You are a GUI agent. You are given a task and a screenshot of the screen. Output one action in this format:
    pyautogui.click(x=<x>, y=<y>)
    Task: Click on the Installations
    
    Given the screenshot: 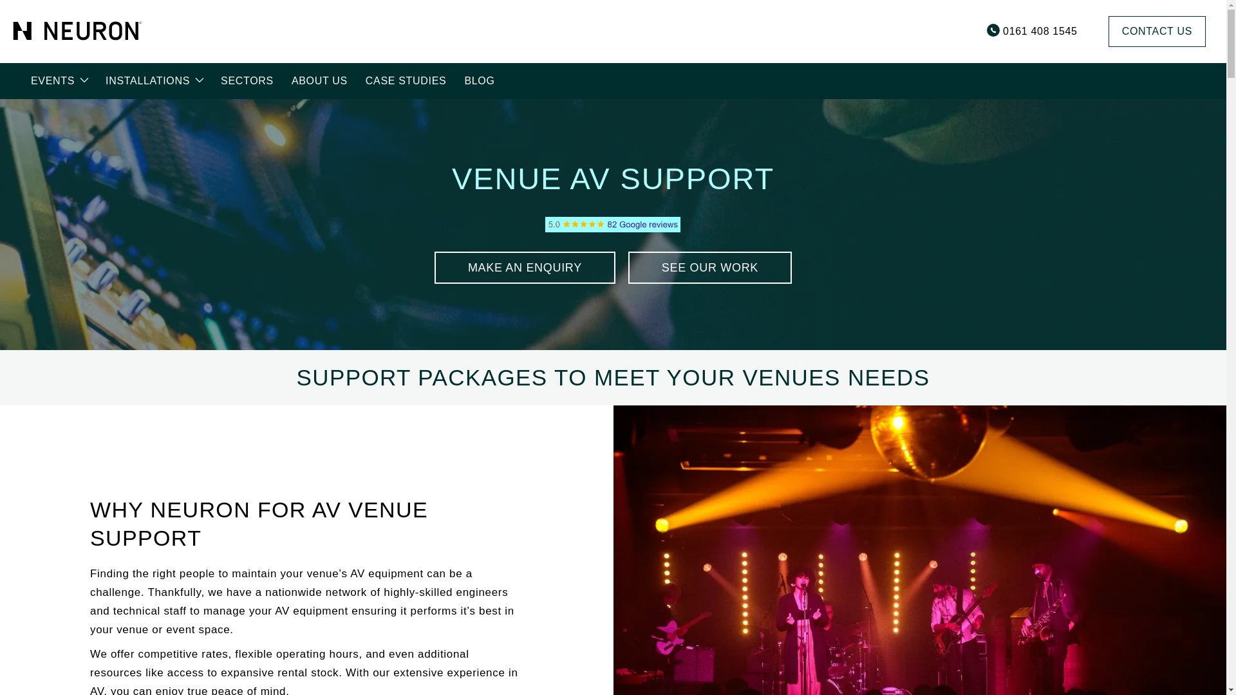 What is the action you would take?
    pyautogui.click(x=153, y=81)
    